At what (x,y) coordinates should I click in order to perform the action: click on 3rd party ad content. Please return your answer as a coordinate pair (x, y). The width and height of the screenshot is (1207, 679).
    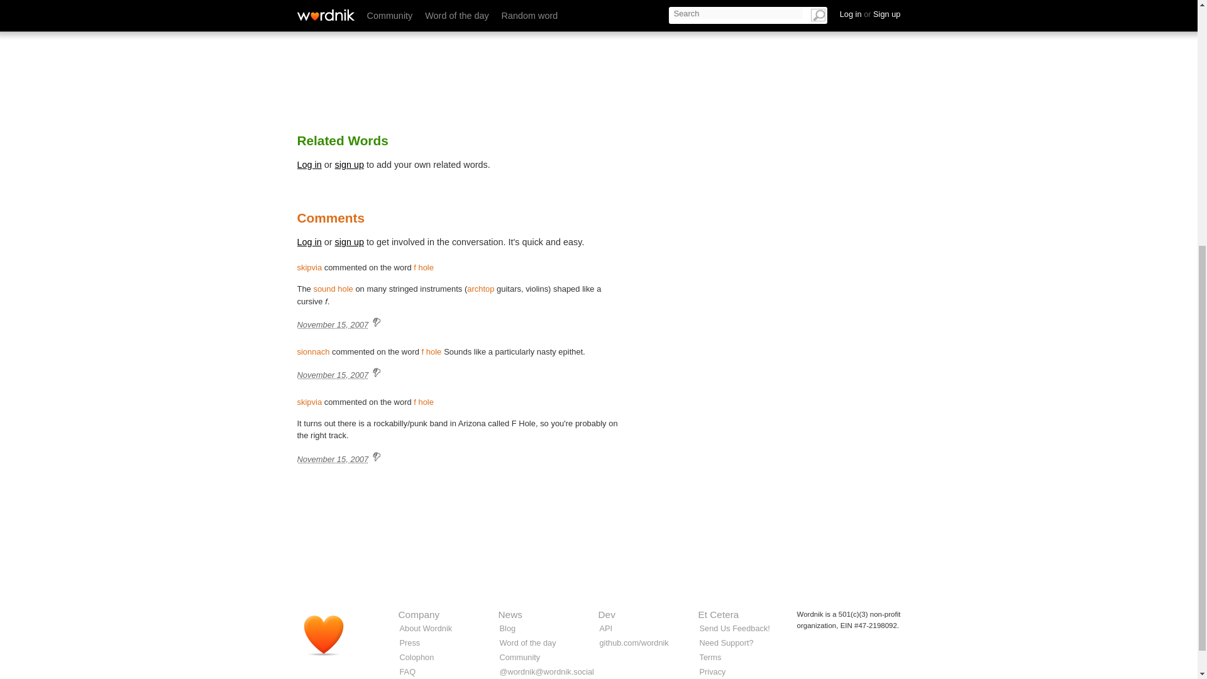
    Looking at the image, I should click on (774, 52).